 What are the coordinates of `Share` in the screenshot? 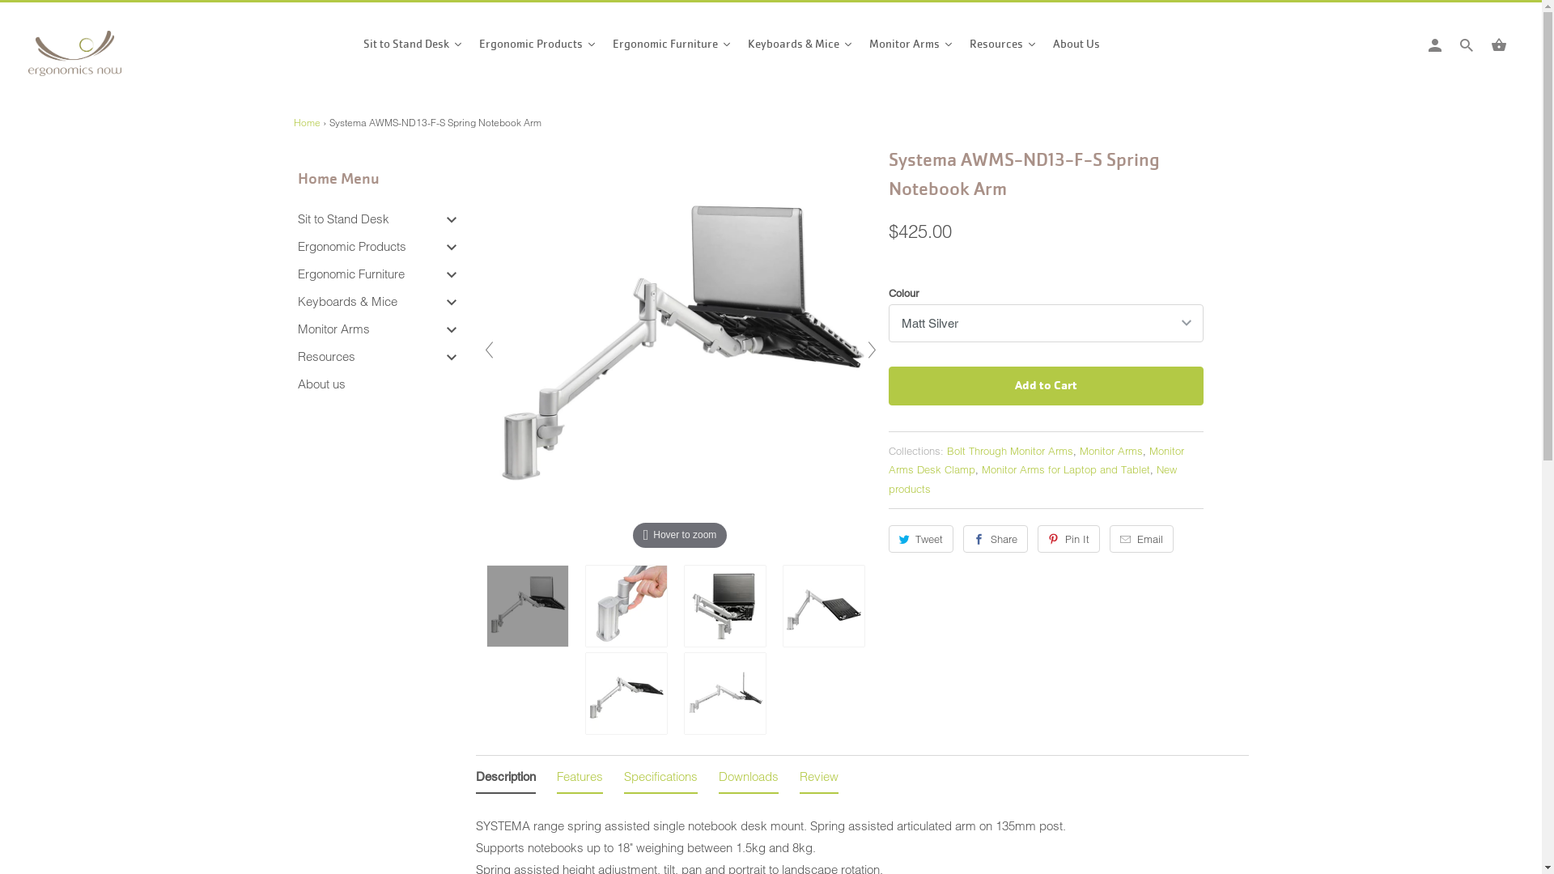 It's located at (996, 539).